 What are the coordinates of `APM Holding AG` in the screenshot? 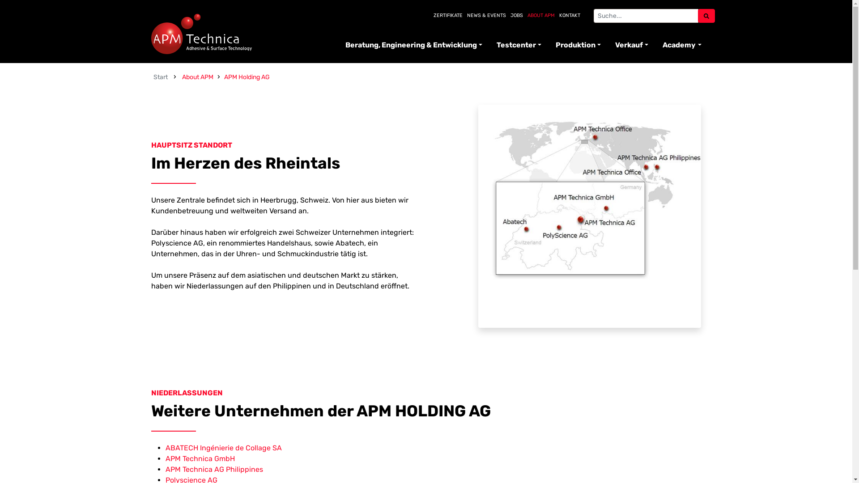 It's located at (247, 77).